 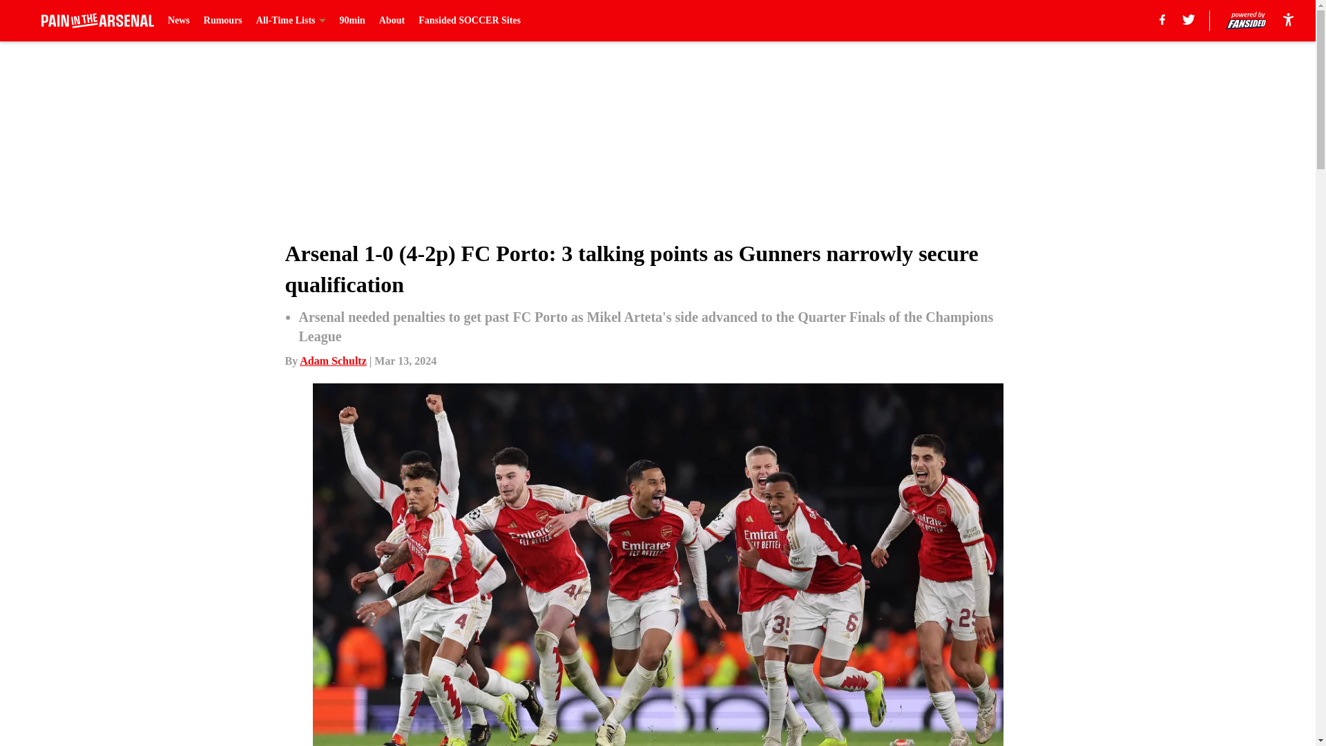 What do you see at coordinates (352, 21) in the screenshot?
I see `90min` at bounding box center [352, 21].